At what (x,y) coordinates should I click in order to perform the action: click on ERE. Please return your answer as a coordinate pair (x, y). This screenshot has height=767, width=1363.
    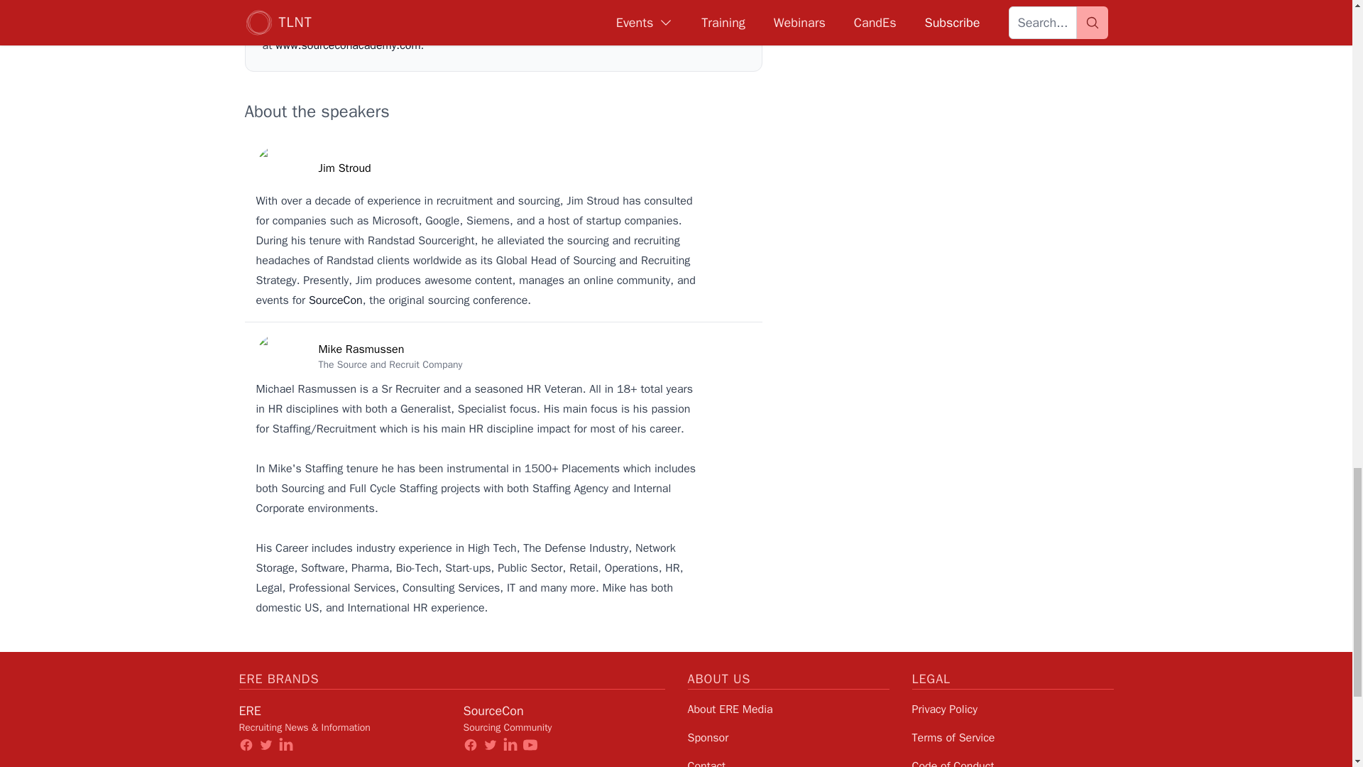
    Looking at the image, I should click on (249, 710).